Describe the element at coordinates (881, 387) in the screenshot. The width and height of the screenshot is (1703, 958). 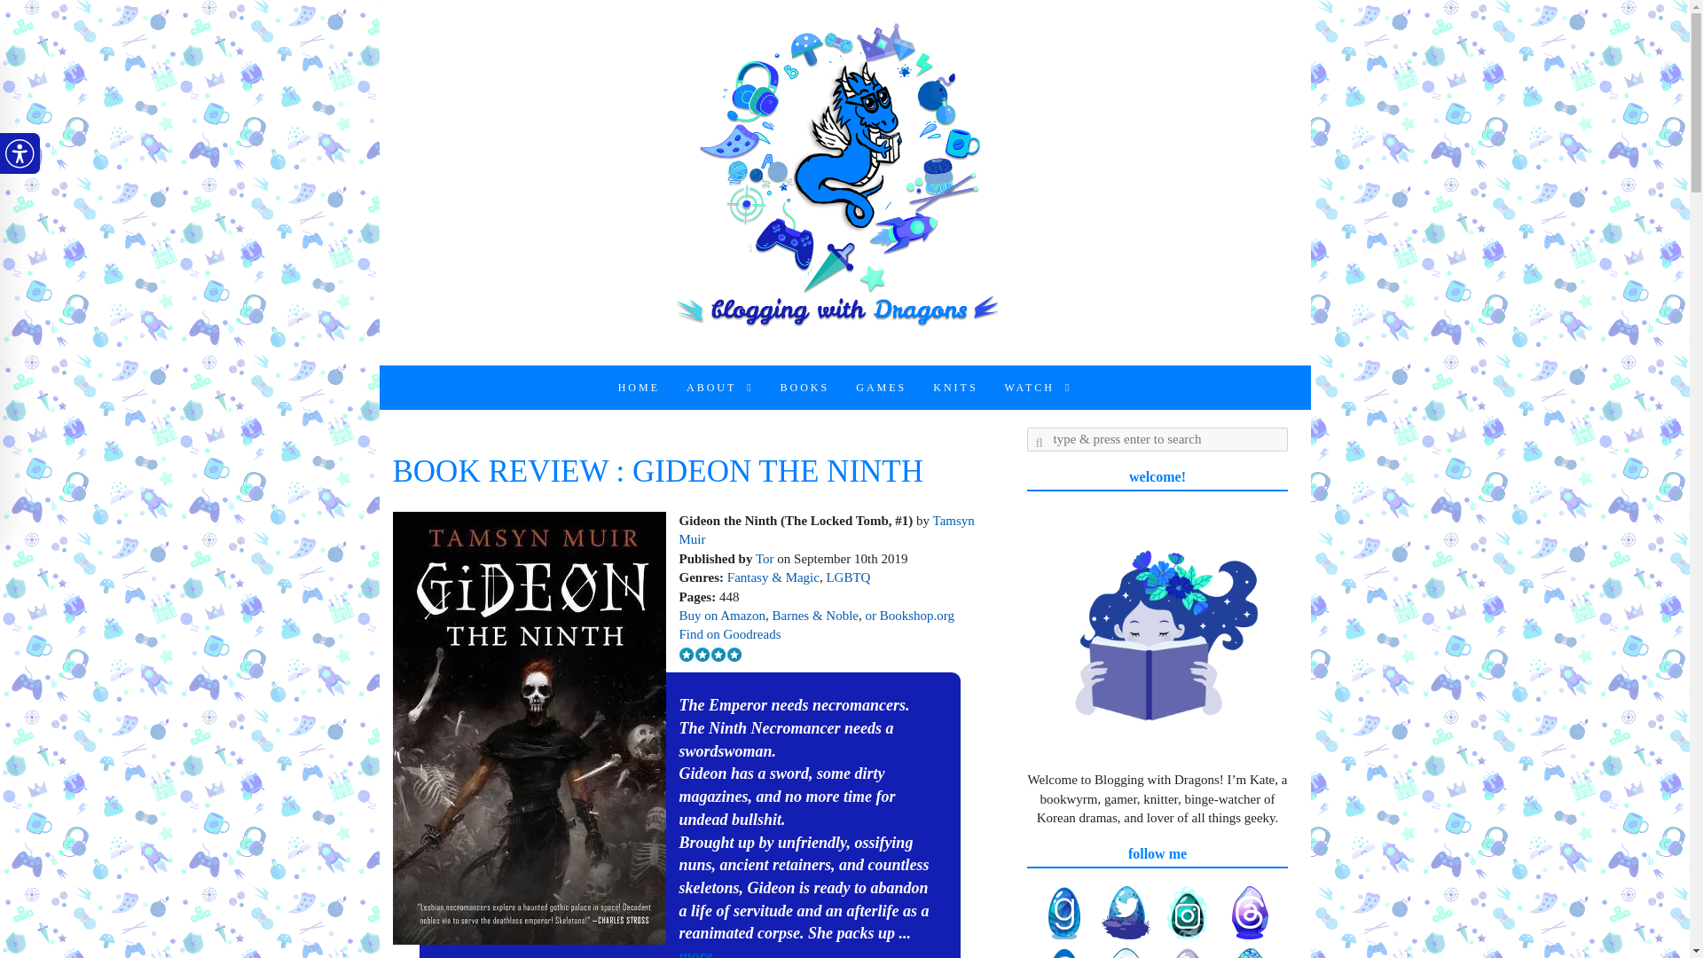
I see `GAMES` at that location.